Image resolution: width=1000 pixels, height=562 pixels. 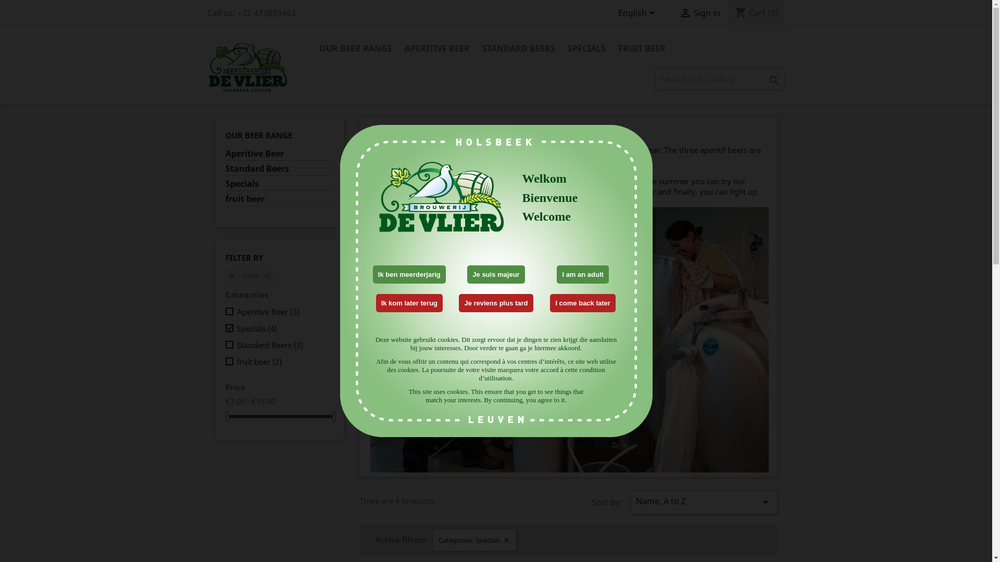 What do you see at coordinates (279, 170) in the screenshot?
I see `Standard Beers` at bounding box center [279, 170].